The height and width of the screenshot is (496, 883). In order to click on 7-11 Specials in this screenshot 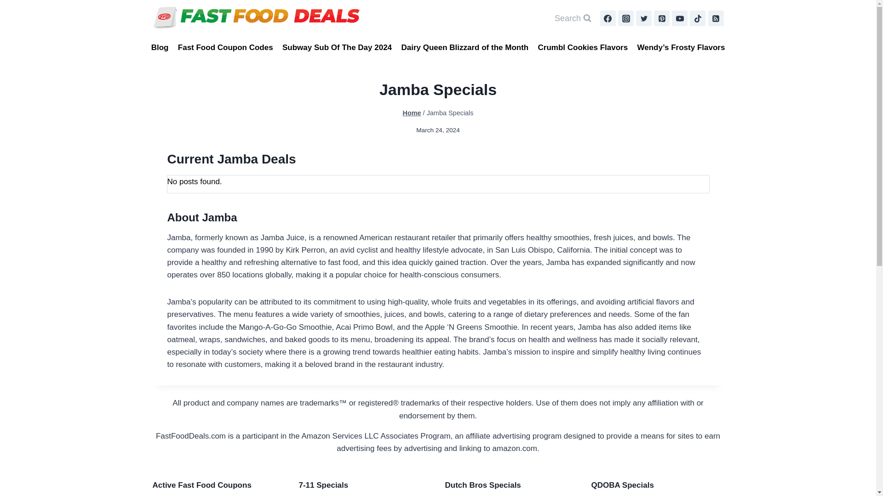, I will do `click(365, 485)`.